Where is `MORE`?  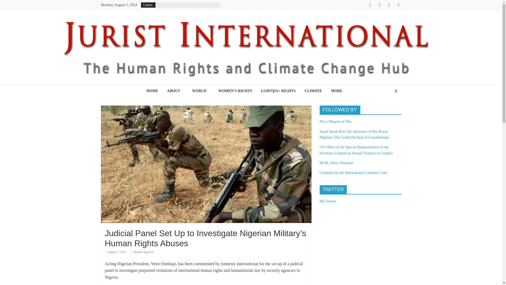 MORE is located at coordinates (338, 91).